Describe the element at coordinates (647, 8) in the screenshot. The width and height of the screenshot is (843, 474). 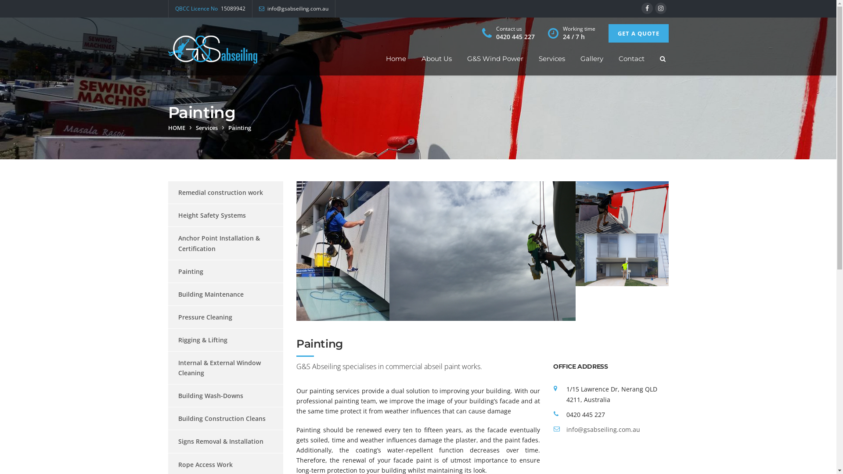
I see `Facebook` at that location.